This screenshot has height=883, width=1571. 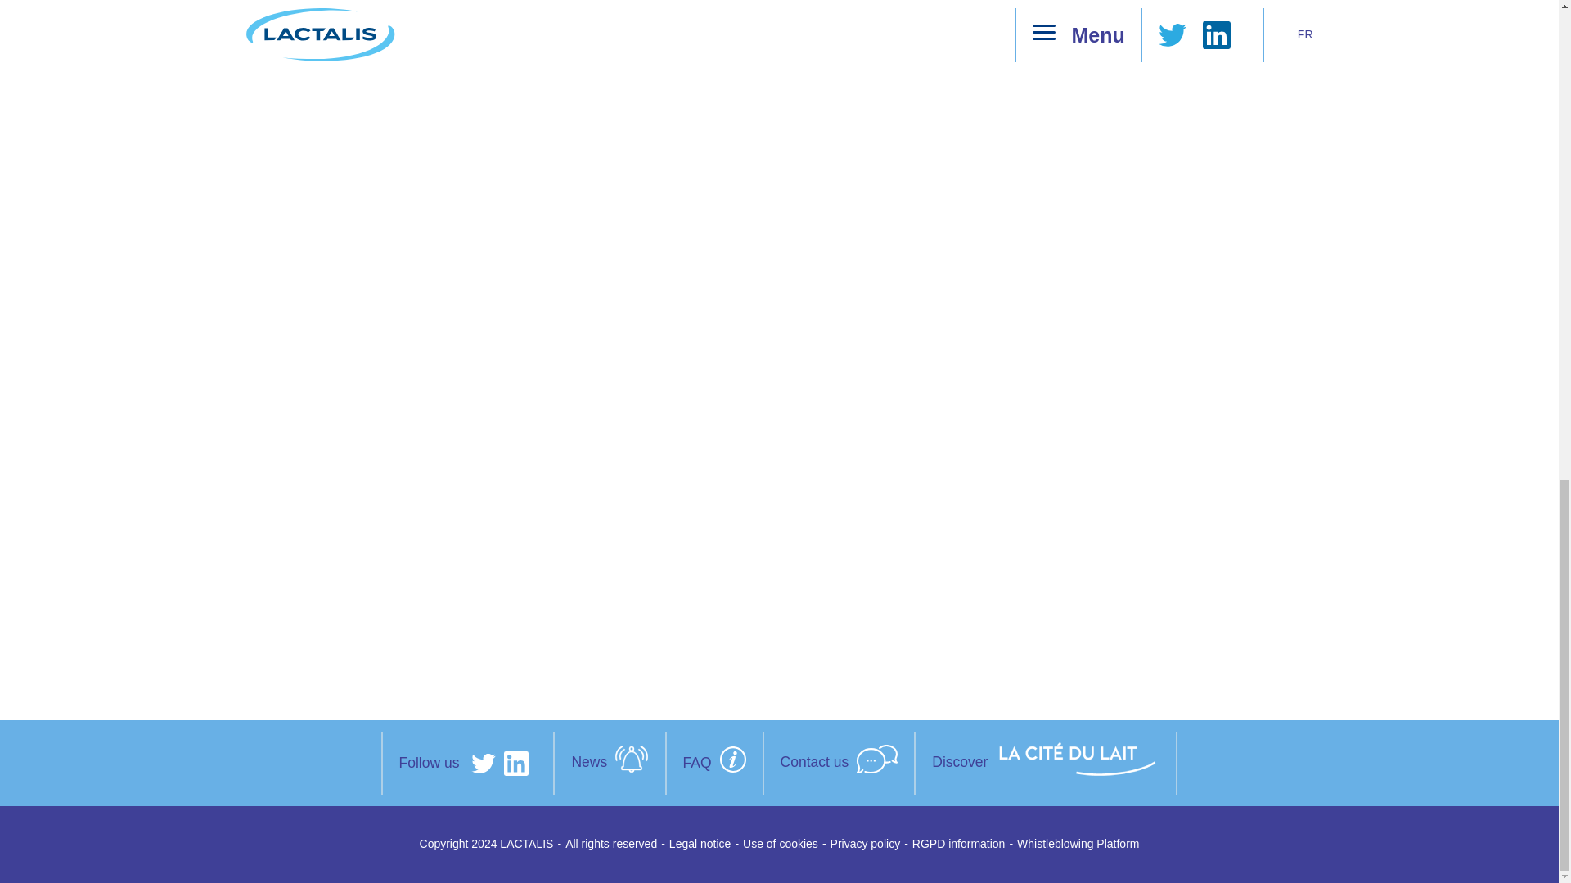 What do you see at coordinates (1045, 764) in the screenshot?
I see `Discover` at bounding box center [1045, 764].